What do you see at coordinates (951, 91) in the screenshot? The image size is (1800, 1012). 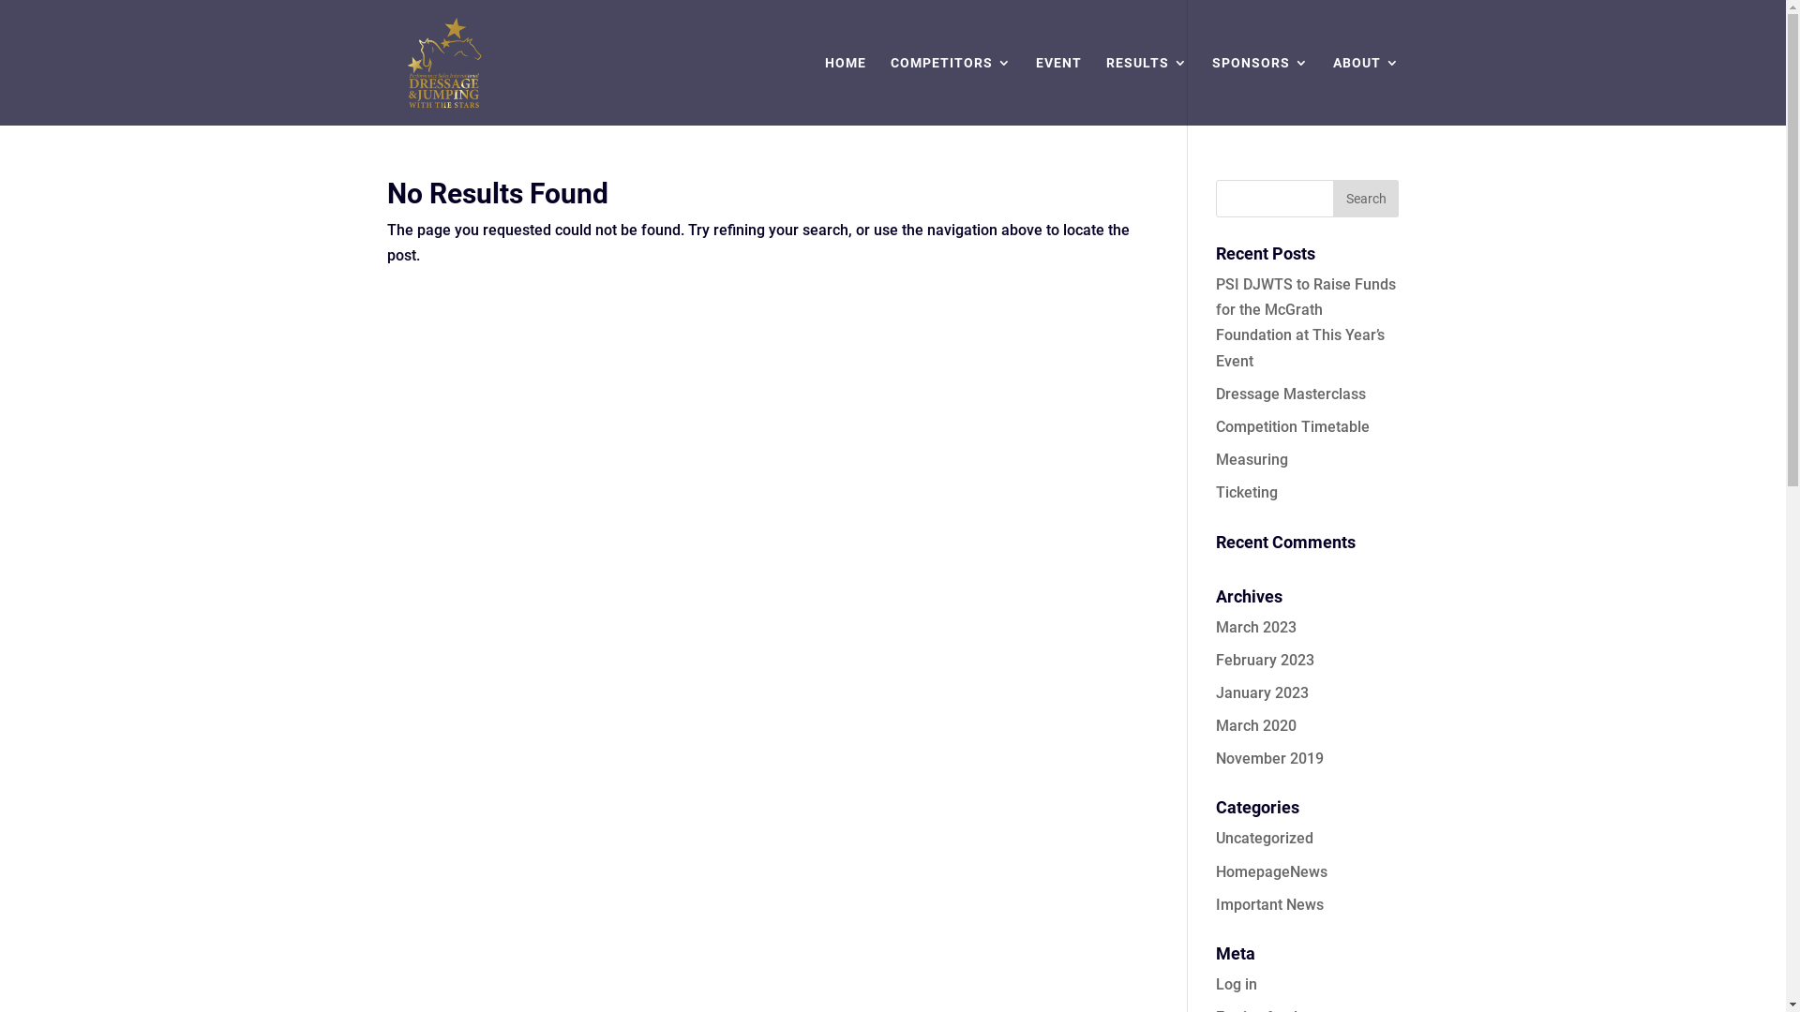 I see `COMPETITORS` at bounding box center [951, 91].